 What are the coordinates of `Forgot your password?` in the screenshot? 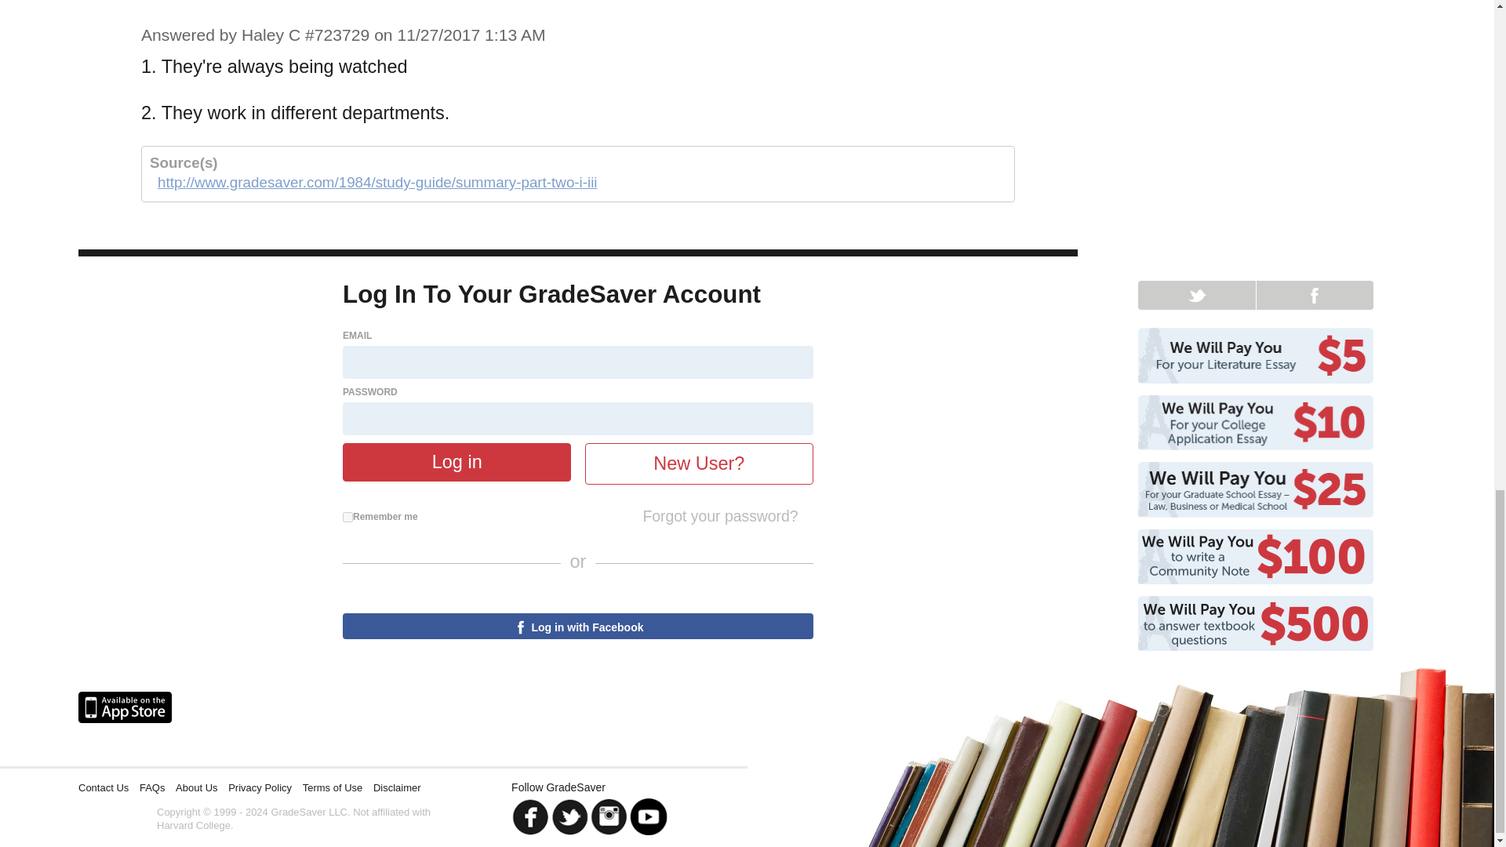 It's located at (720, 515).